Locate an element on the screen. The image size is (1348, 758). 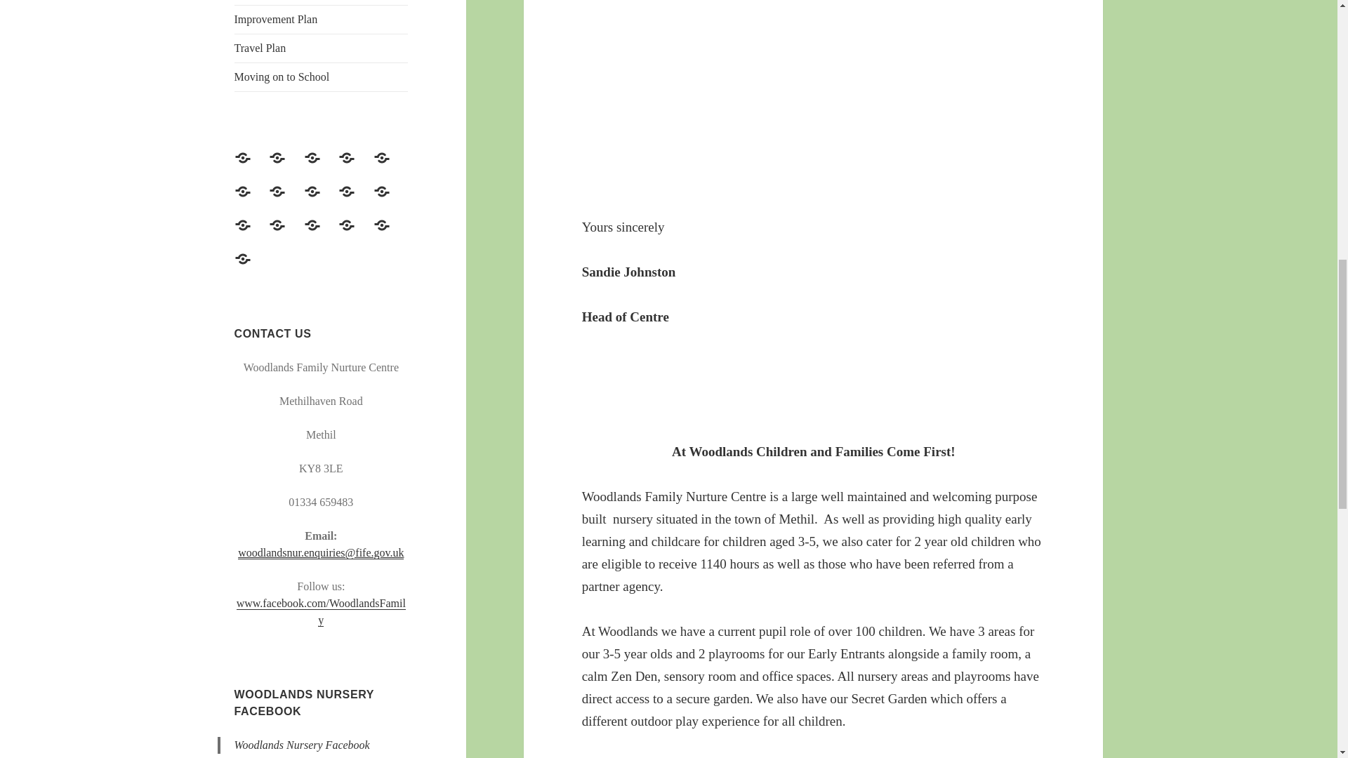
Staff is located at coordinates (321, 199).